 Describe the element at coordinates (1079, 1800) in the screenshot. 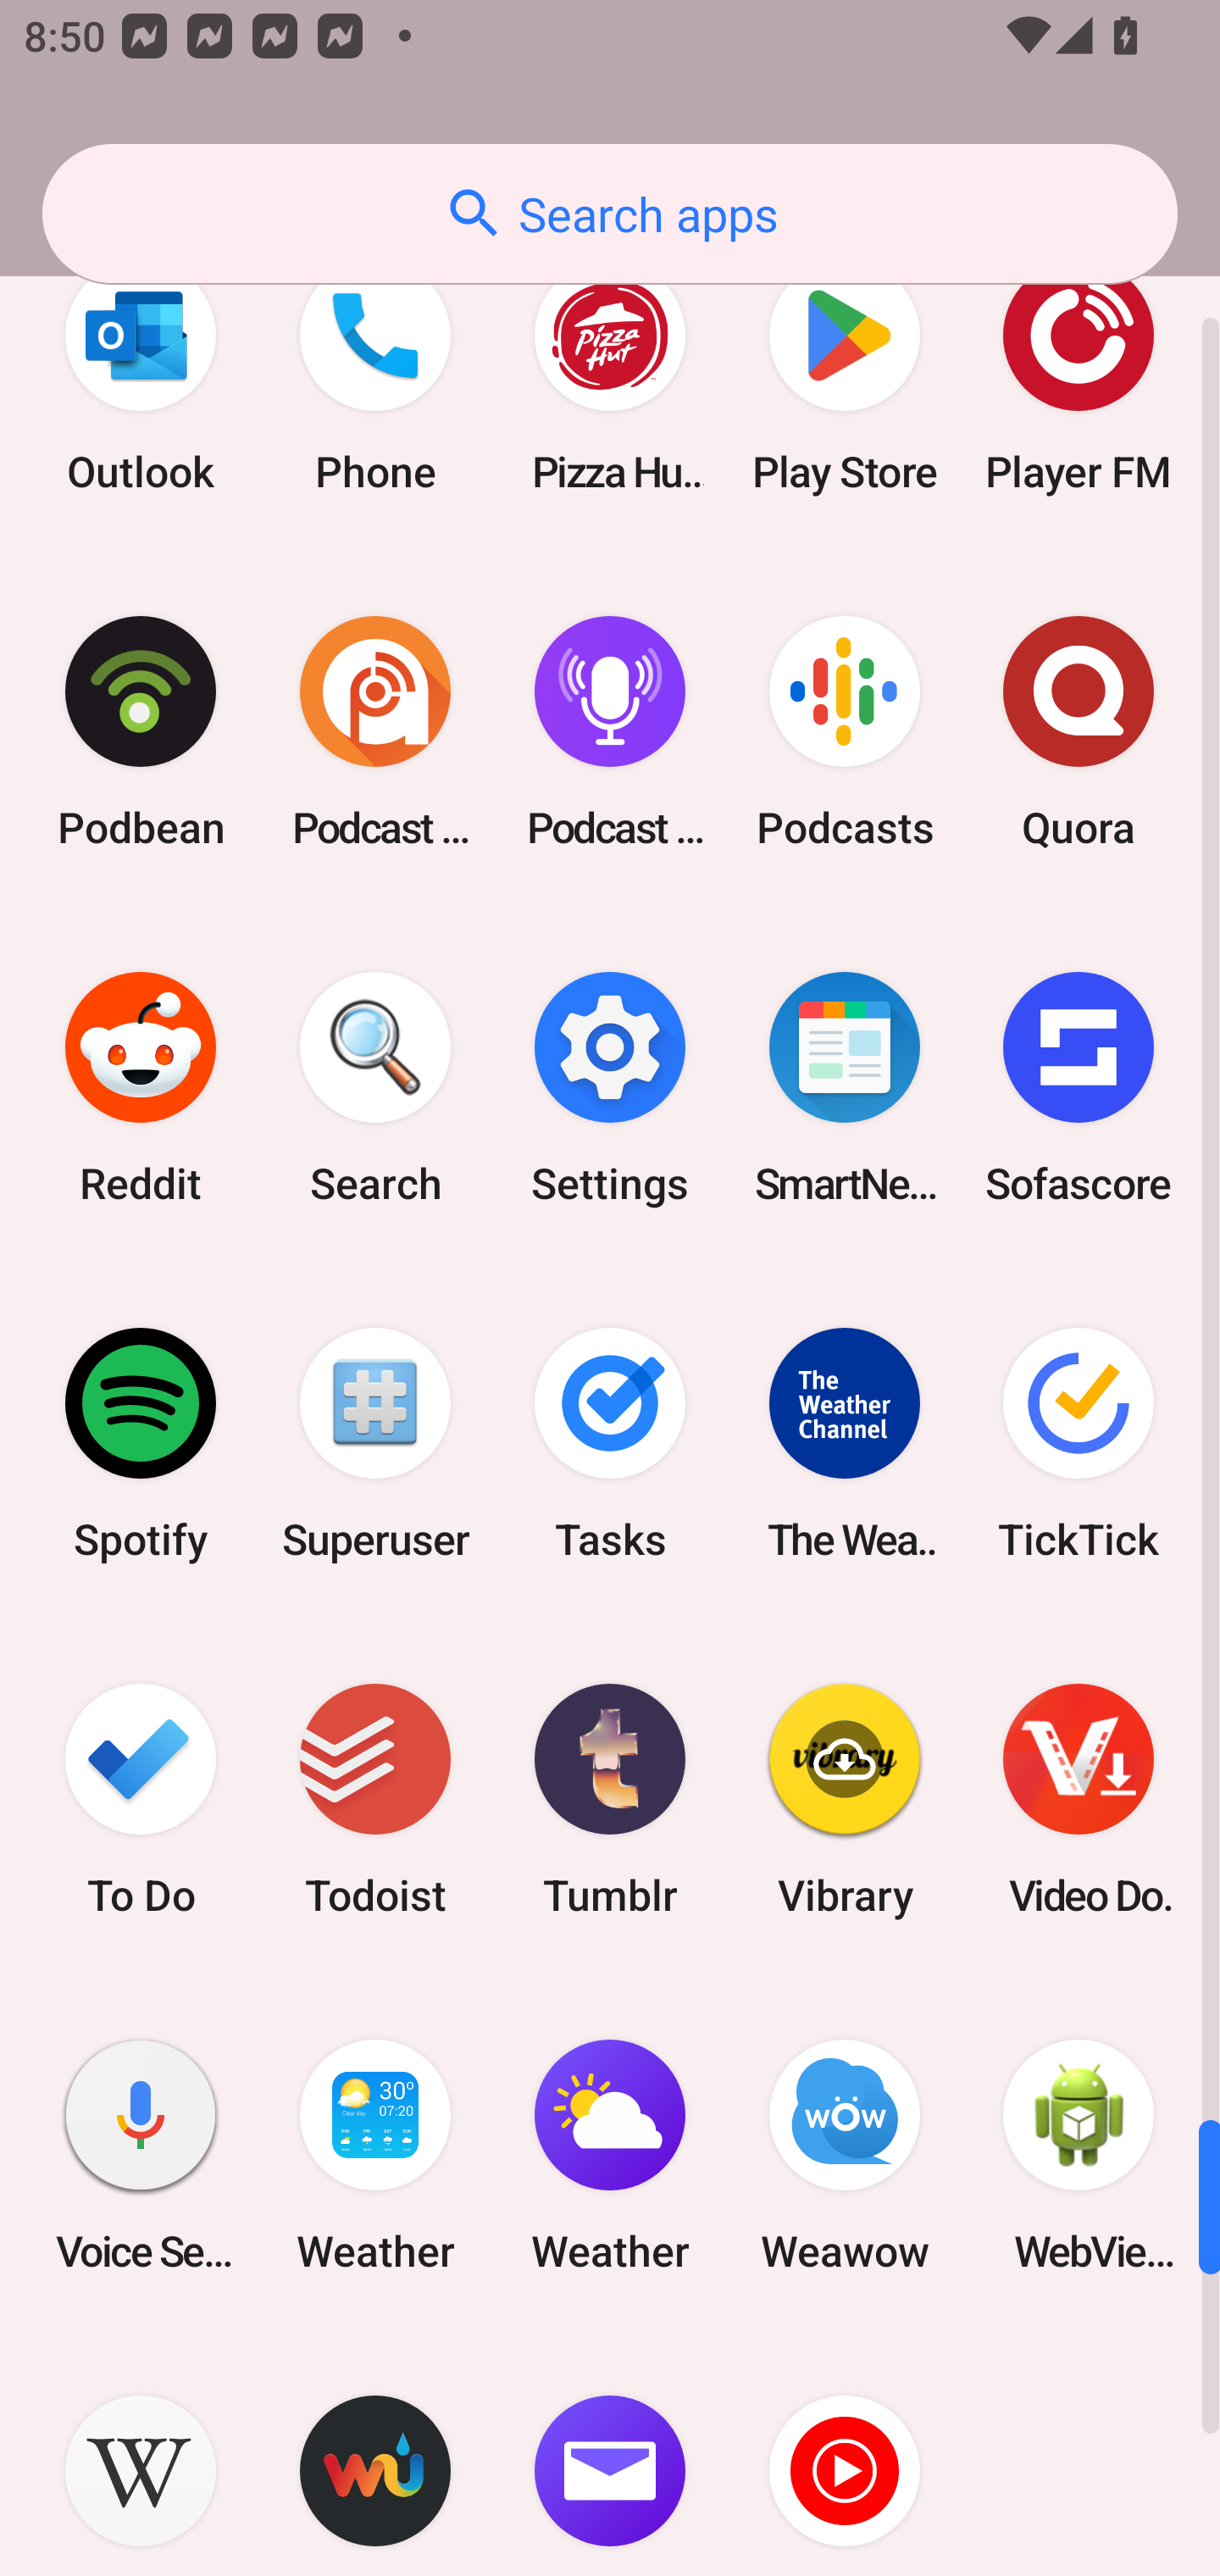

I see `Video Downloader & Ace Player` at that location.